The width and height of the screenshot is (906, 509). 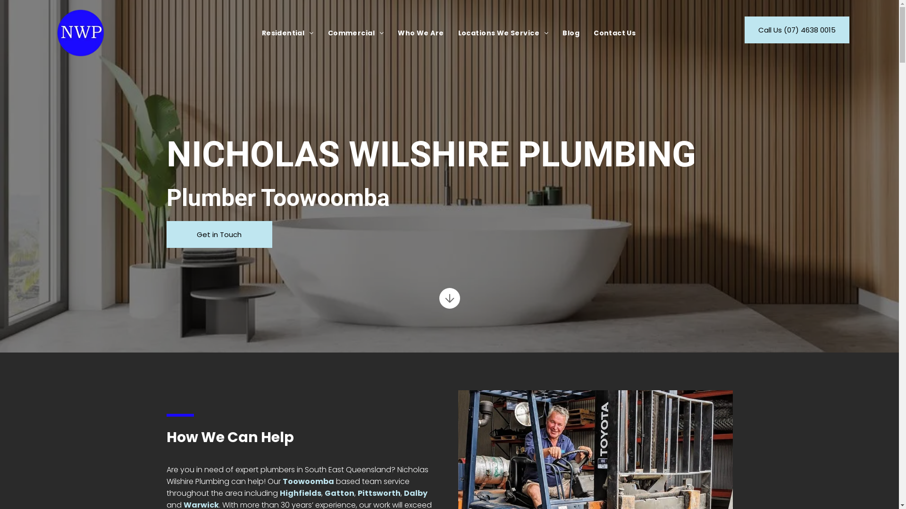 I want to click on Get in Touch, so click(x=219, y=235).